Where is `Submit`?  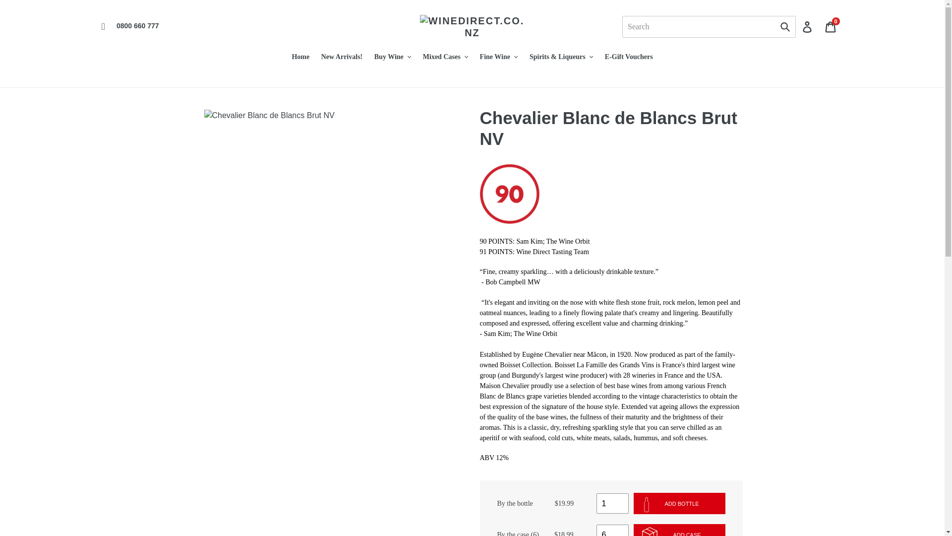
Submit is located at coordinates (785, 27).